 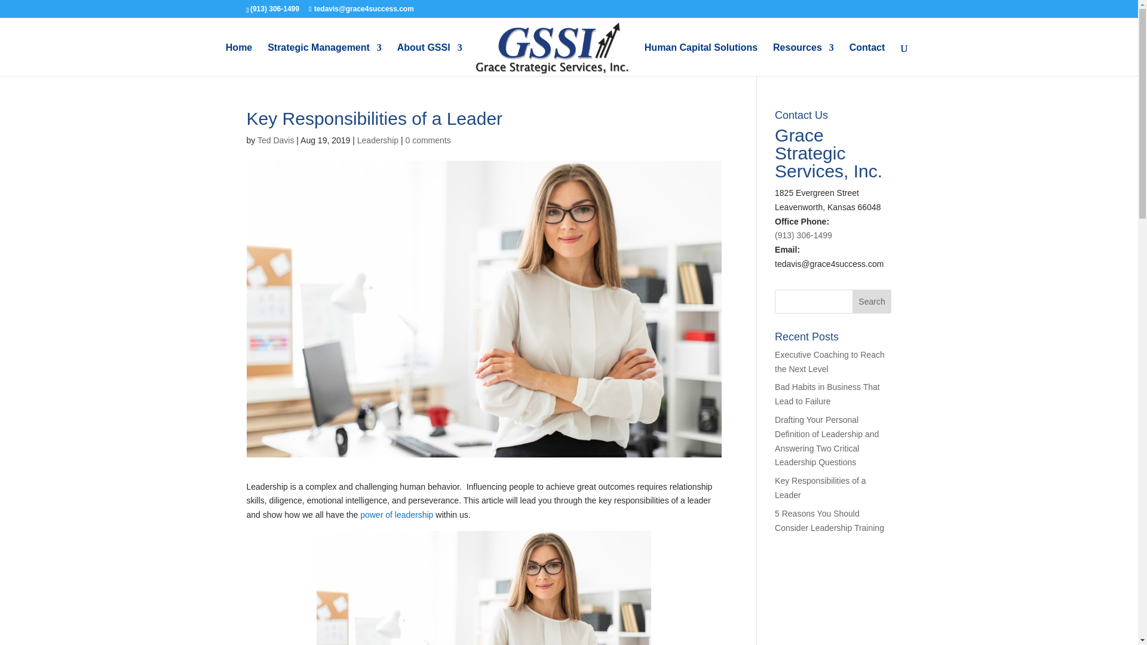 What do you see at coordinates (378, 140) in the screenshot?
I see `Leadership` at bounding box center [378, 140].